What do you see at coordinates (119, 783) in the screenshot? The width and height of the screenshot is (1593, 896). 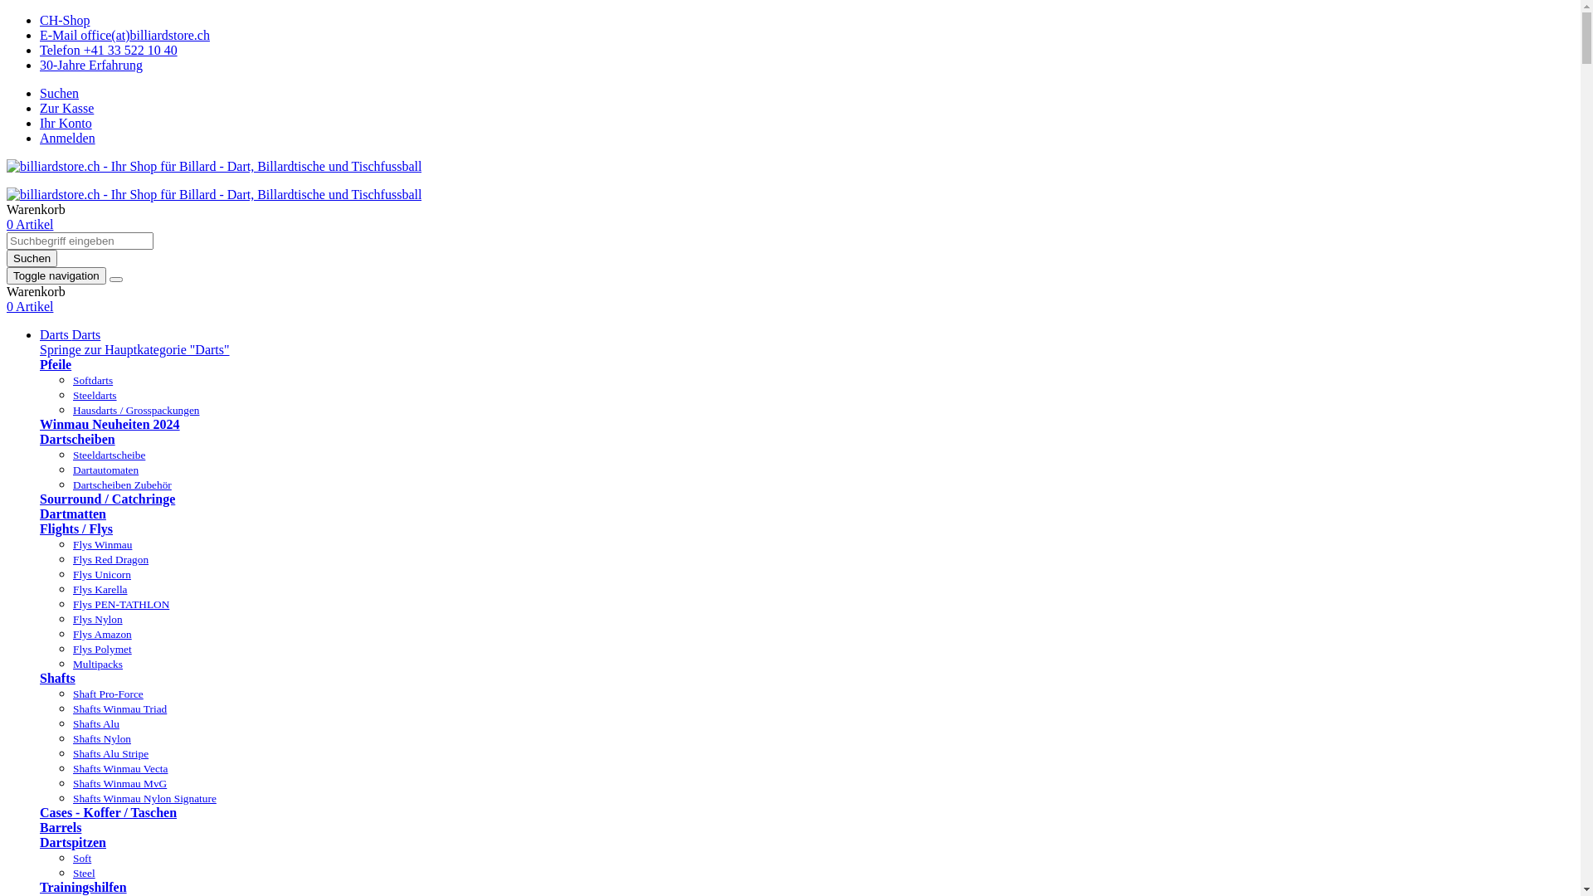 I see `Shafts Winmau MvG` at bounding box center [119, 783].